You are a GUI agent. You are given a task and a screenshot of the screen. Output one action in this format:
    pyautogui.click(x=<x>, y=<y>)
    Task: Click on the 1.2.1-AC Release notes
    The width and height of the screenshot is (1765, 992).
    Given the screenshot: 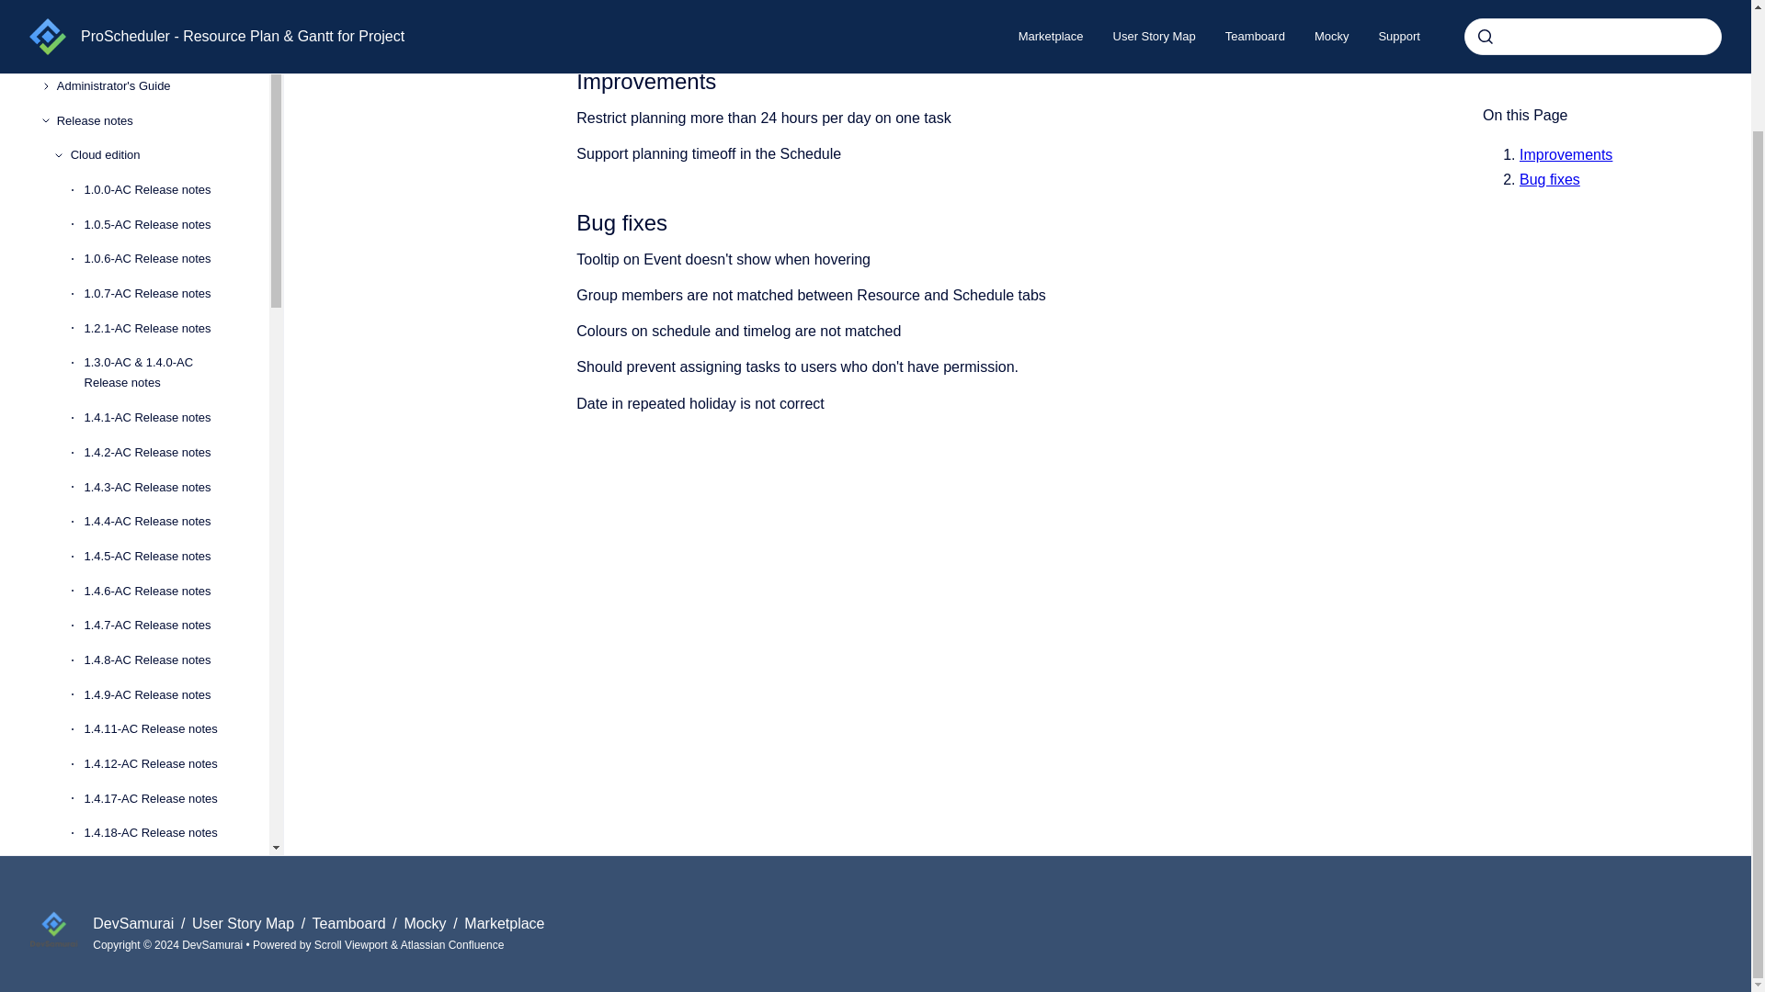 What is the action you would take?
    pyautogui.click(x=162, y=329)
    